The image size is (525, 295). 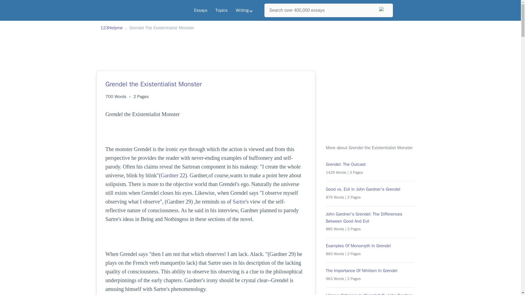 What do you see at coordinates (239, 202) in the screenshot?
I see `Sartre` at bounding box center [239, 202].